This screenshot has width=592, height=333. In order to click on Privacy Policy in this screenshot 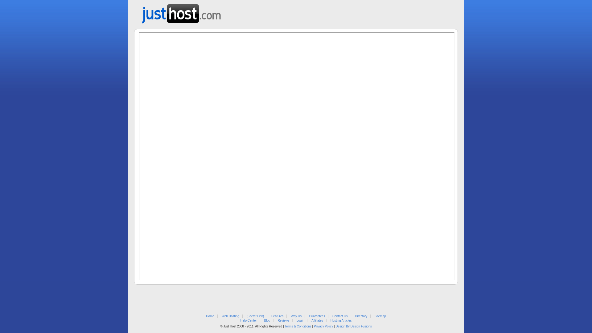, I will do `click(323, 326)`.